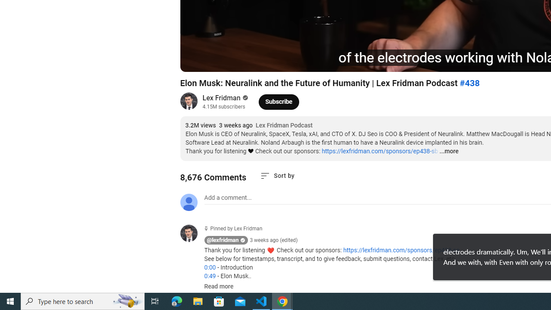  Describe the element at coordinates (223, 240) in the screenshot. I see `@lexfridman` at that location.